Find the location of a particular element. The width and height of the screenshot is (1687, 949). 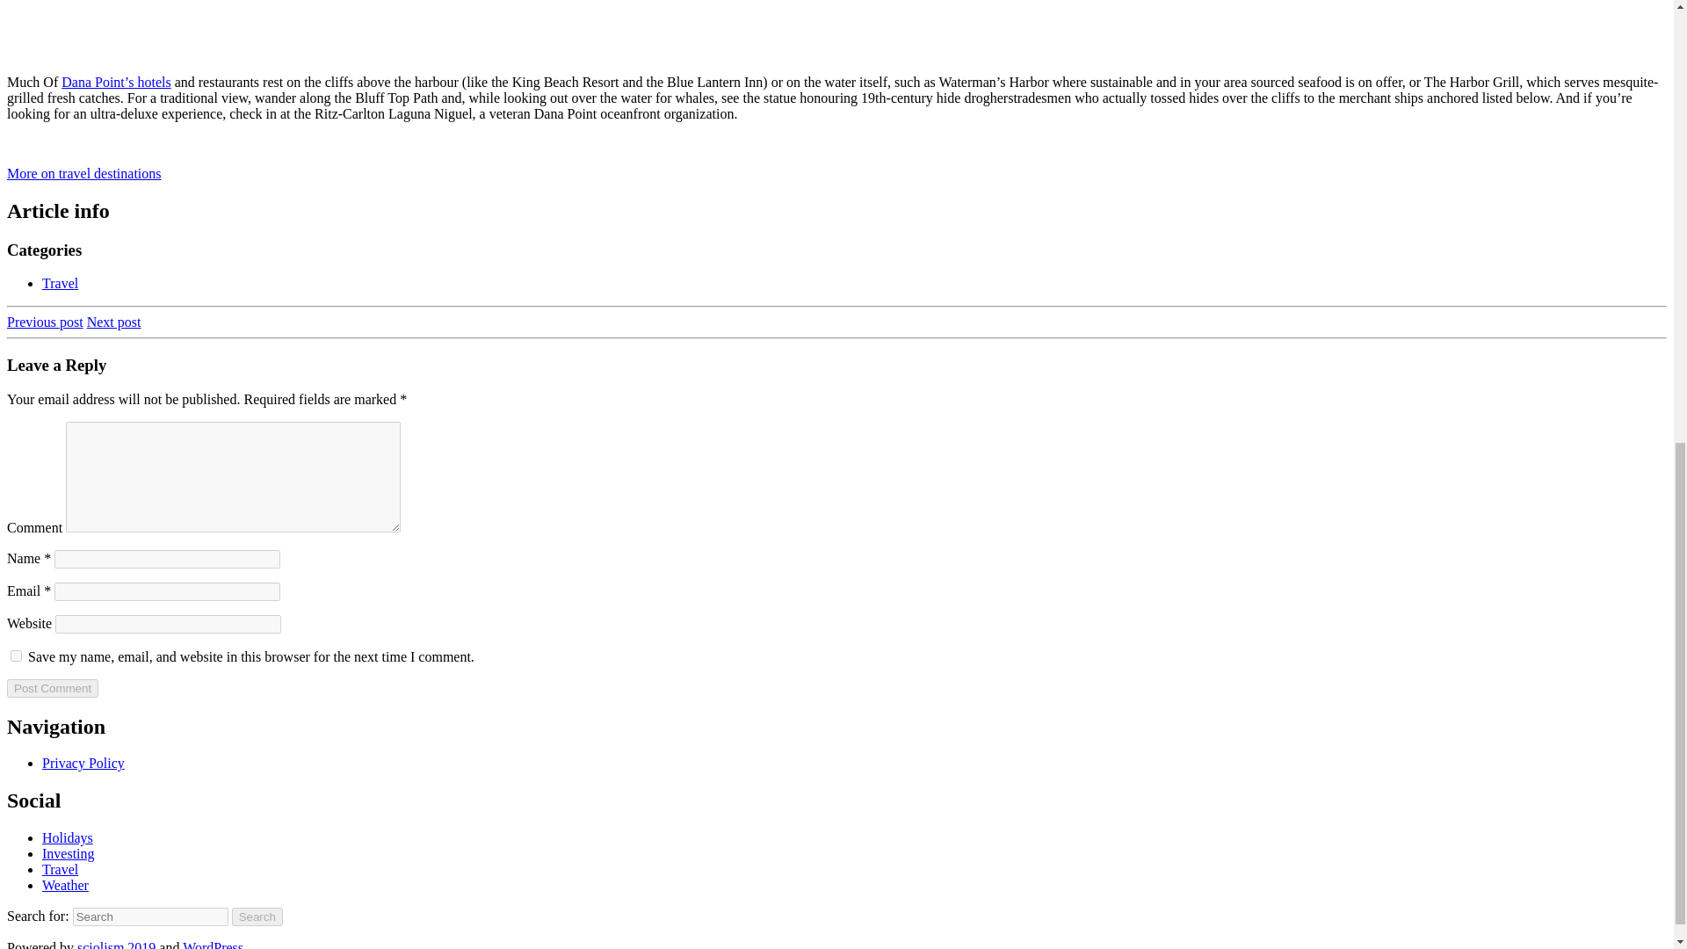

yes is located at coordinates (16, 656).